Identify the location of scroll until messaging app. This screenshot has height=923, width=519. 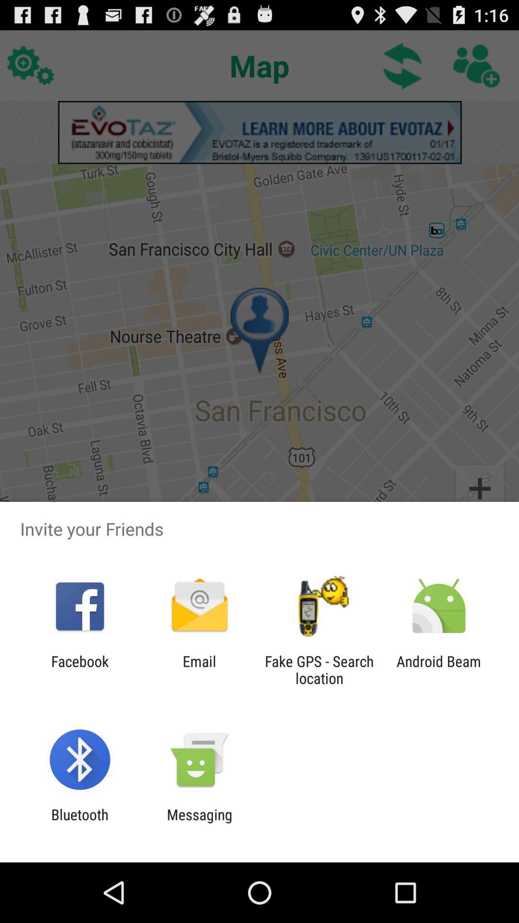
(199, 823).